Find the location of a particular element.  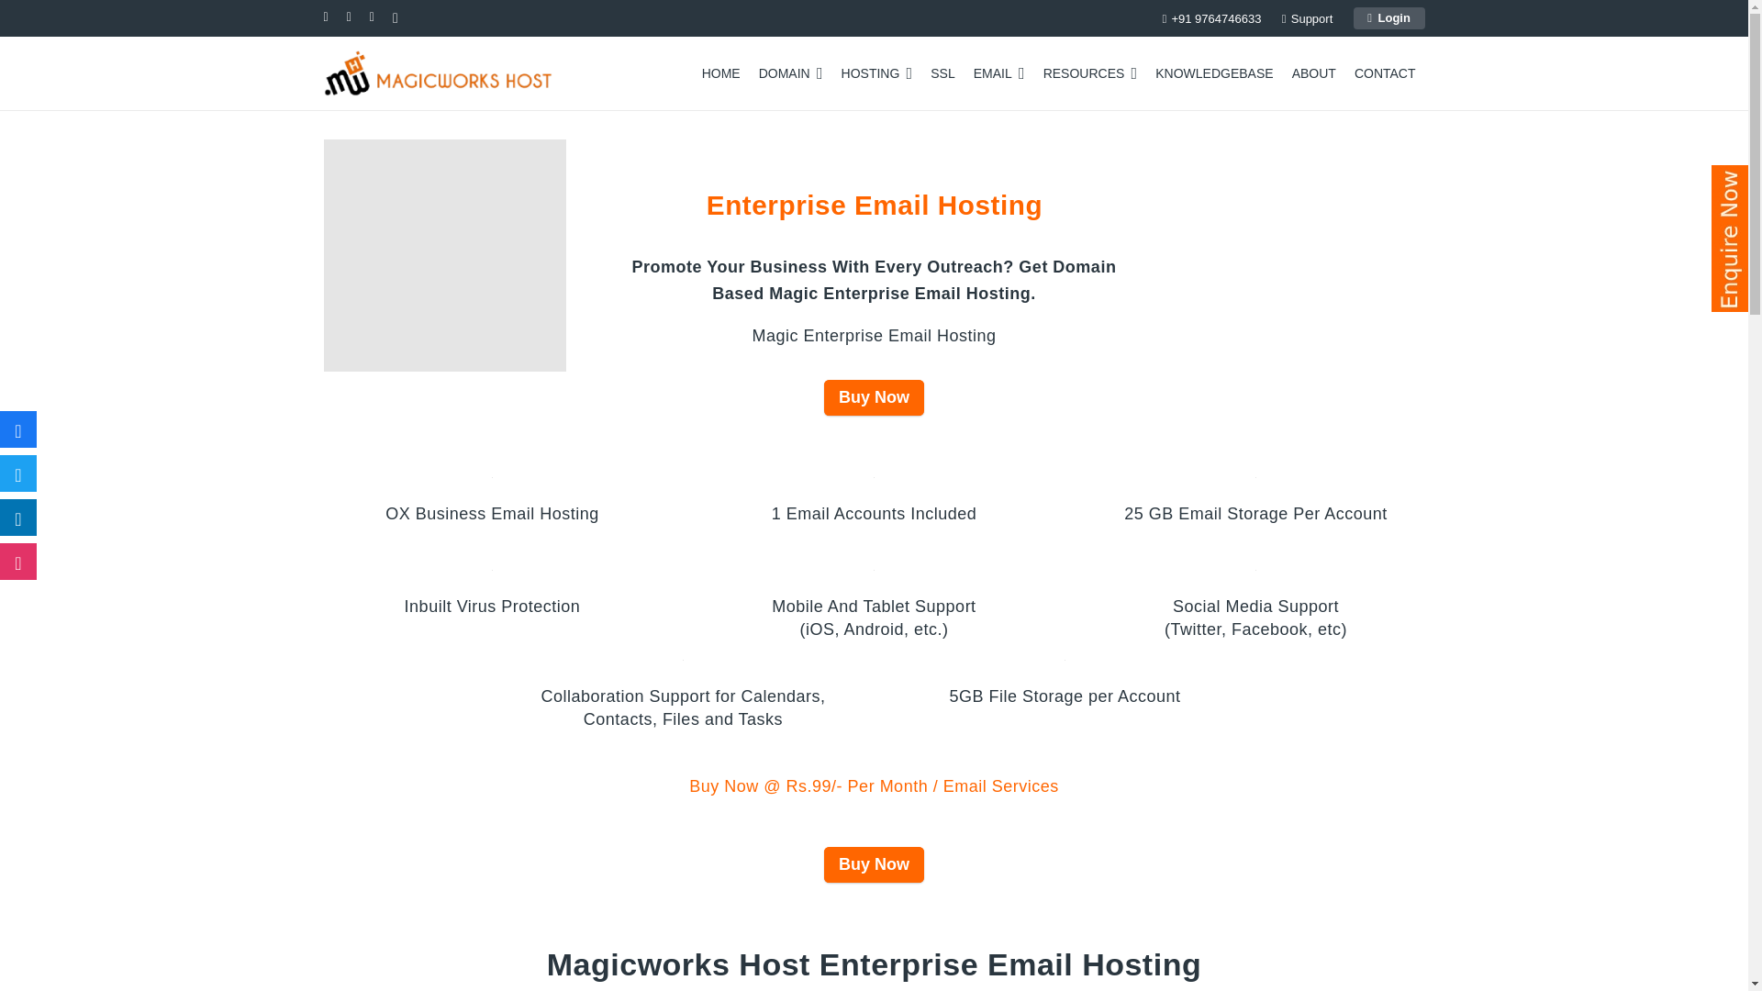

DOMAIN is located at coordinates (791, 73).